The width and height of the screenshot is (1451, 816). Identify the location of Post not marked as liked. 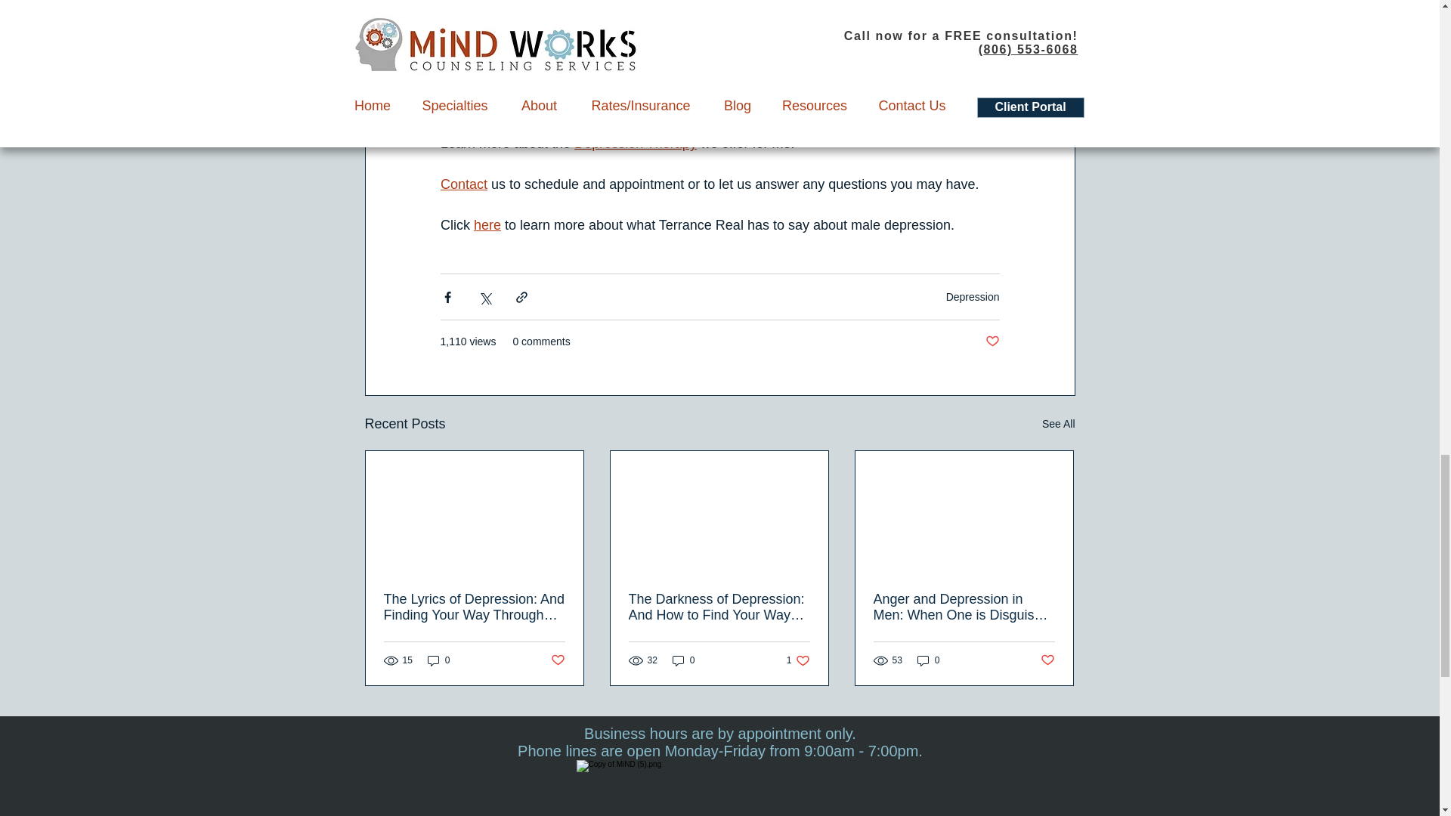
(992, 342).